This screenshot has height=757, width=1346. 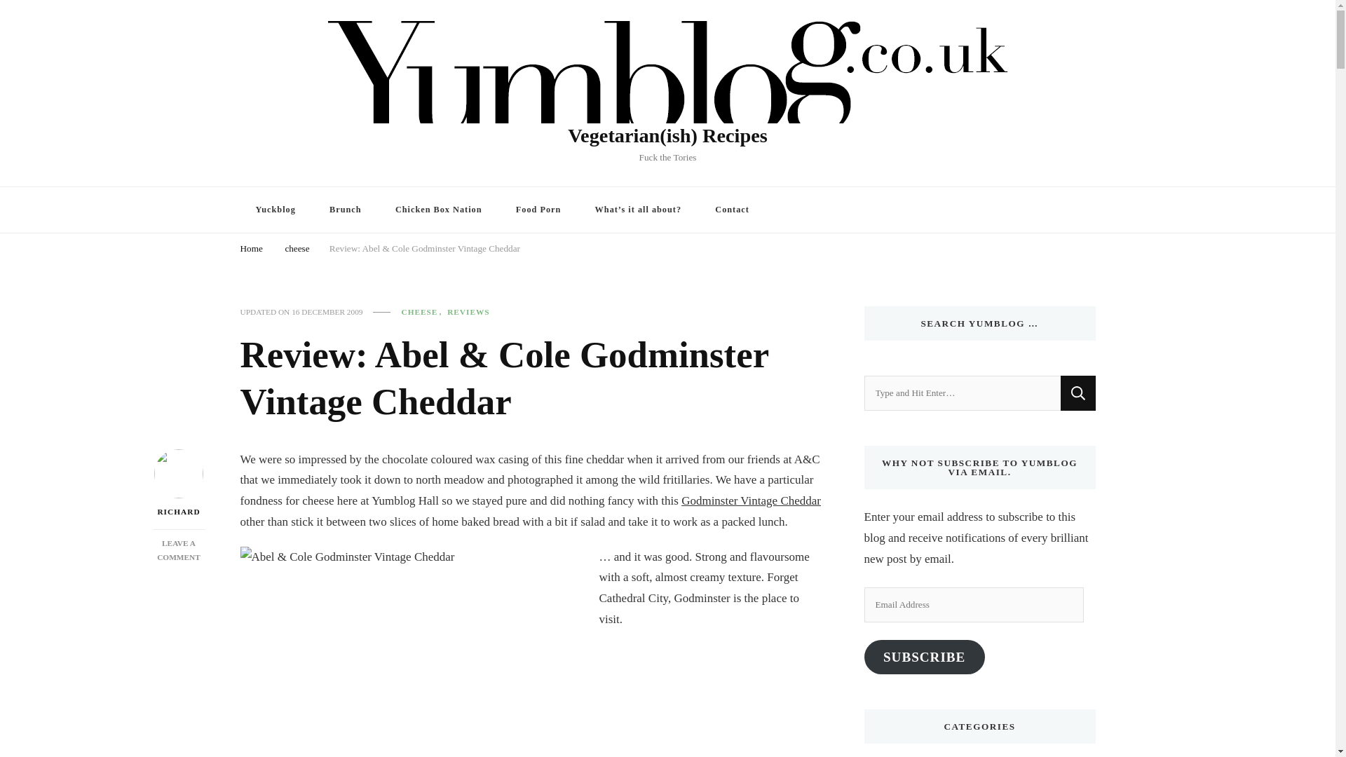 What do you see at coordinates (751, 500) in the screenshot?
I see `Godminster Vintage Cheddar` at bounding box center [751, 500].